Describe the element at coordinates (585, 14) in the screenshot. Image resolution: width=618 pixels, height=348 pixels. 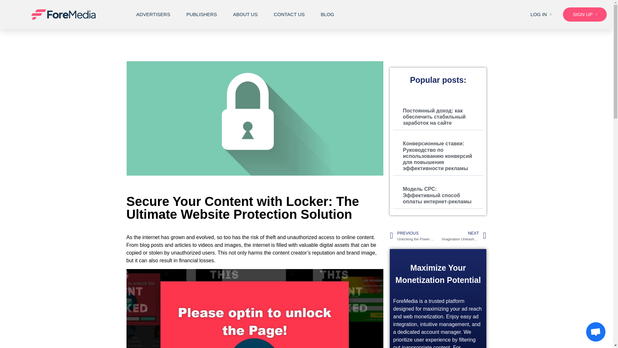
I see `SIGN UP` at that location.